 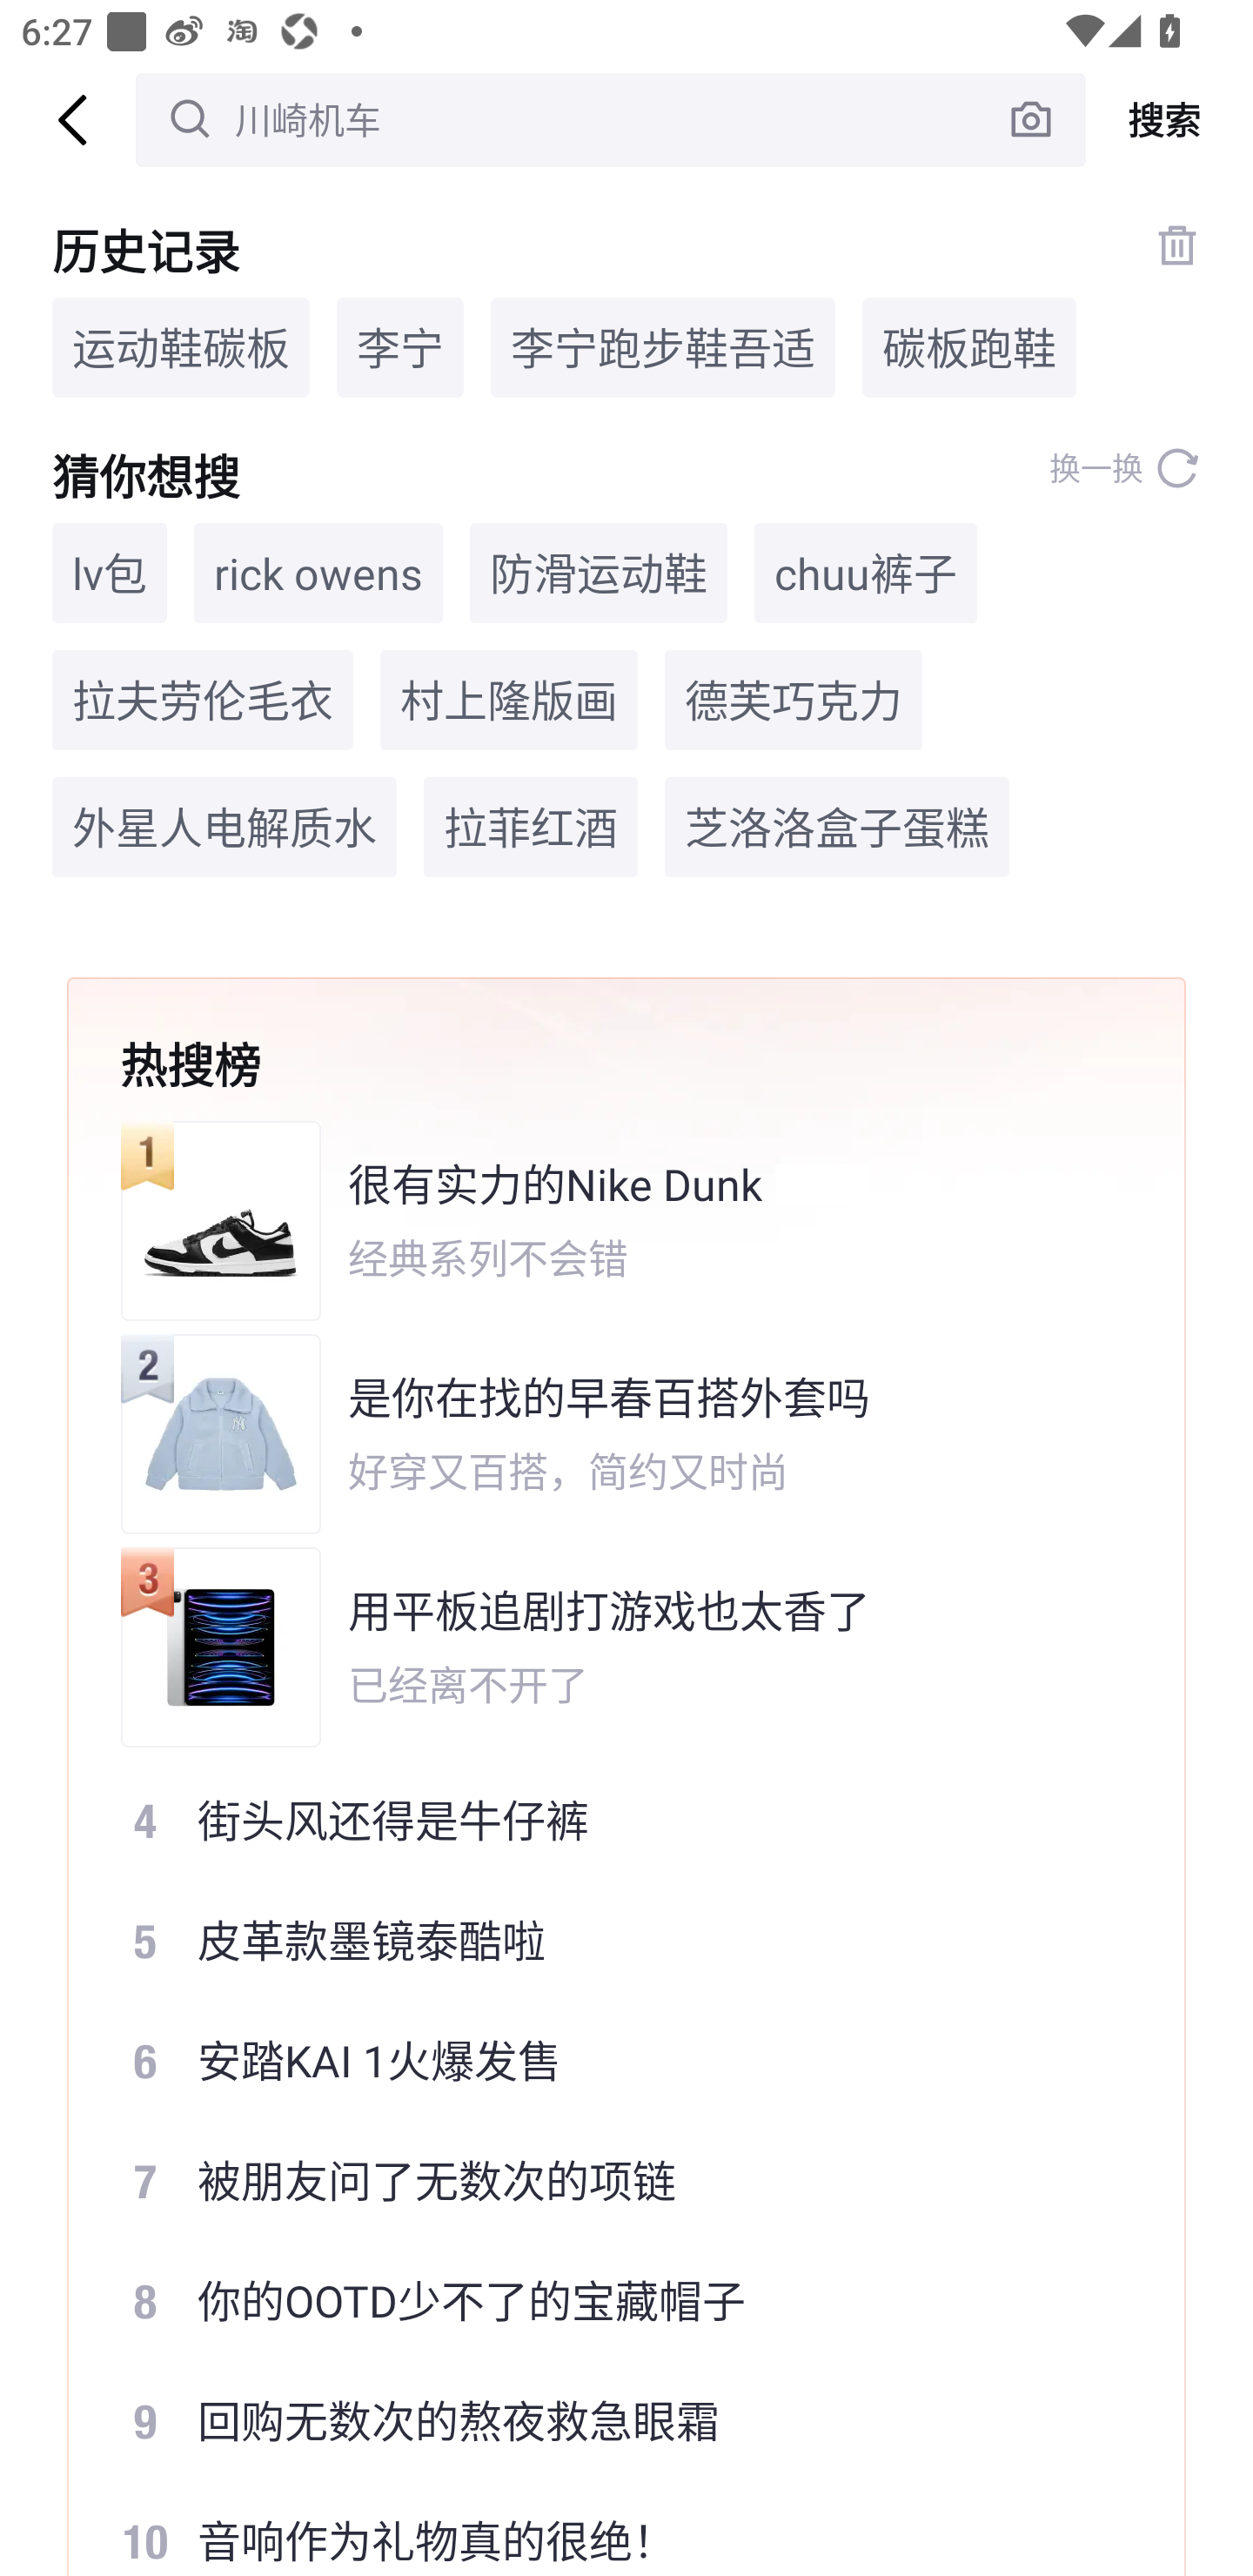 What do you see at coordinates (606, 2181) in the screenshot?
I see `7 被朋友问了无数次的项链` at bounding box center [606, 2181].